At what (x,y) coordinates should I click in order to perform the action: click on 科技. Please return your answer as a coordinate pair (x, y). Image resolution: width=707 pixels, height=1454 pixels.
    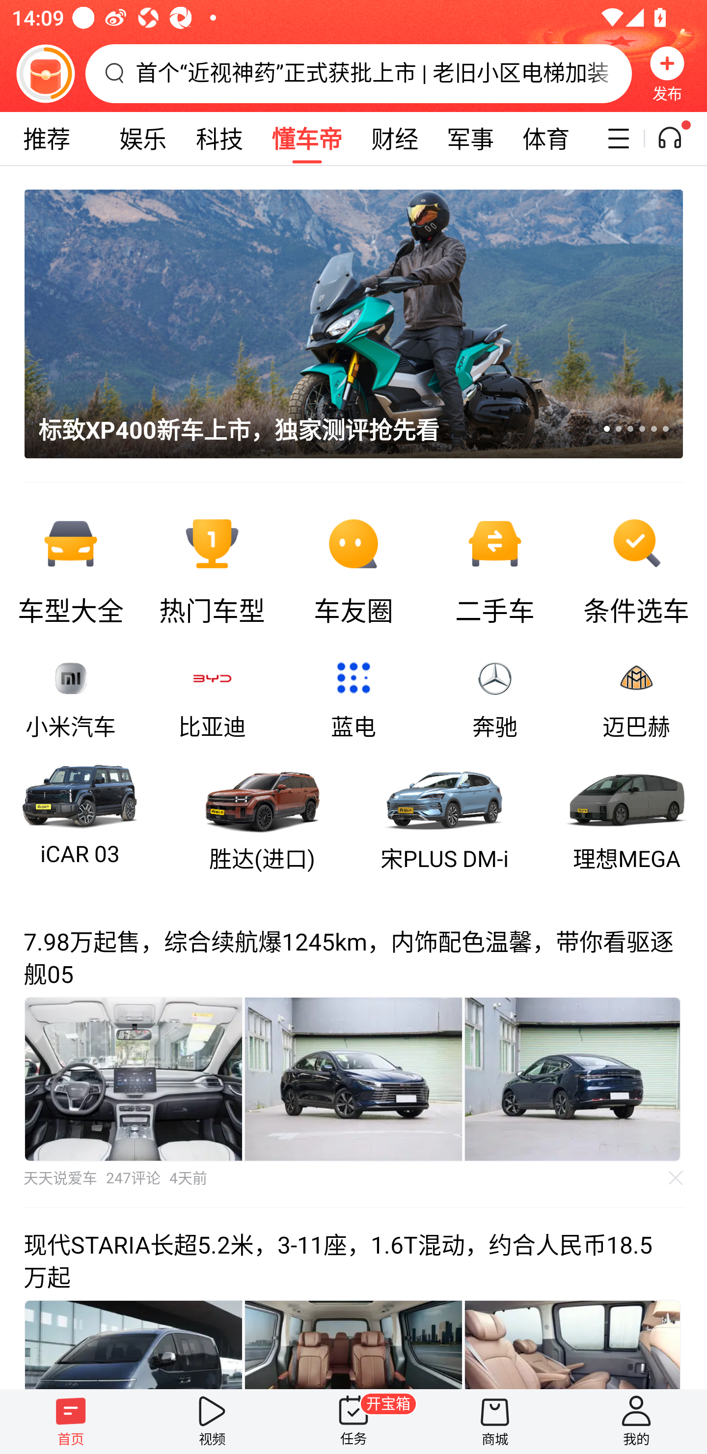
    Looking at the image, I should click on (219, 139).